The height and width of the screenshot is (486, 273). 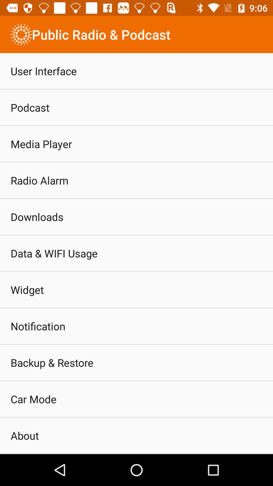 I want to click on launch the item below notification app, so click(x=52, y=362).